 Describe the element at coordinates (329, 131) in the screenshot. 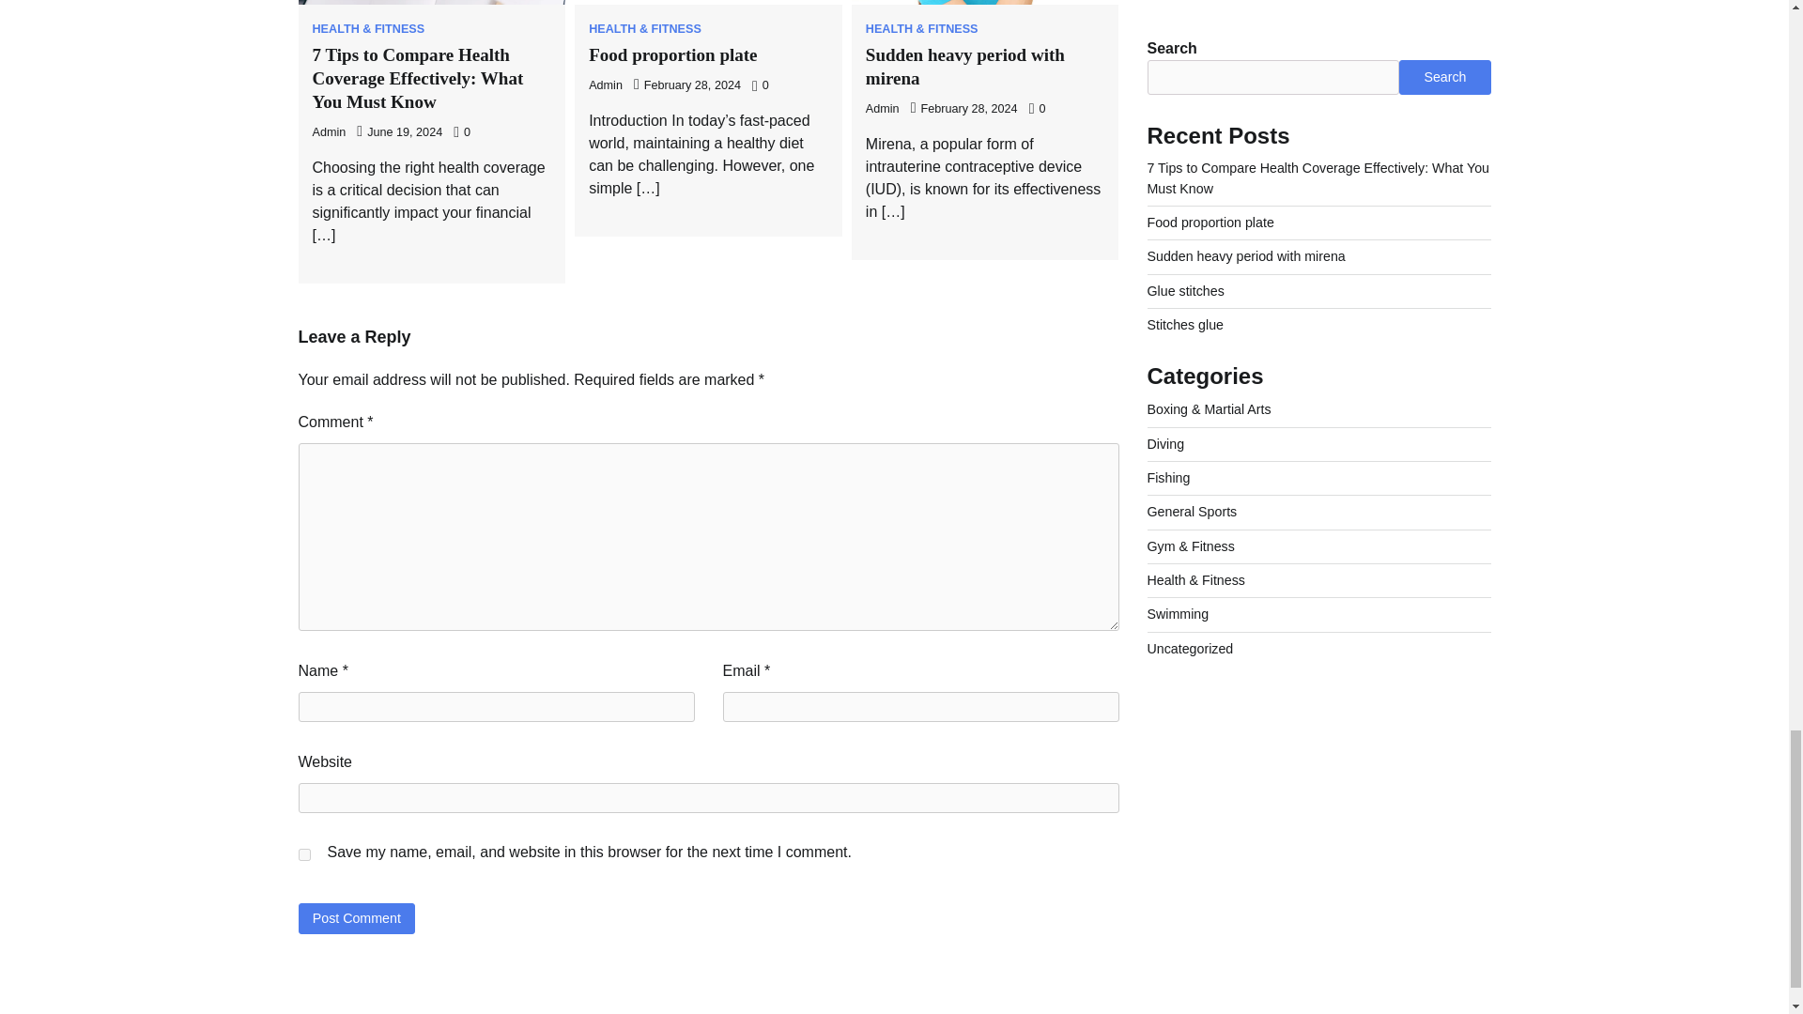

I see `Admin` at that location.